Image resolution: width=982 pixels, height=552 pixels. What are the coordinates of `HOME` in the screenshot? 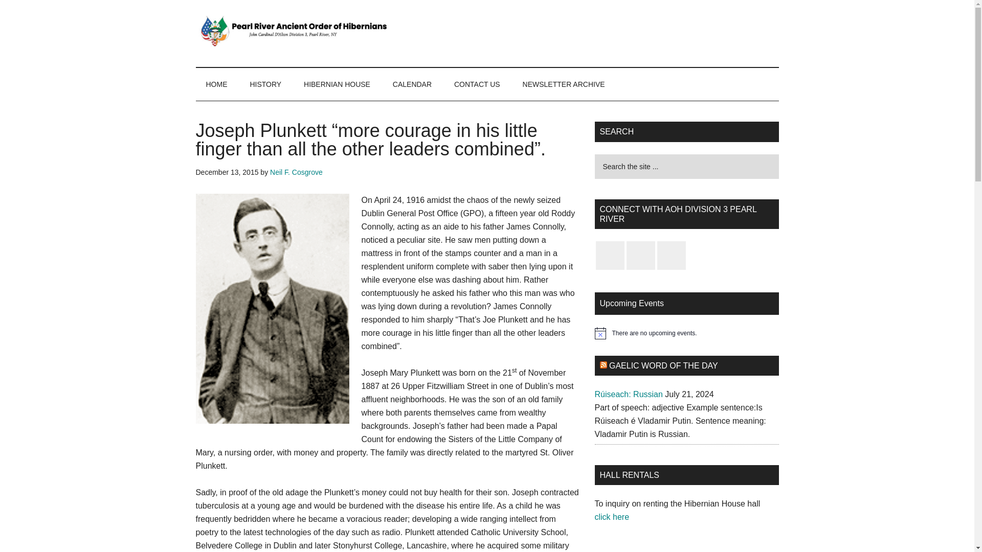 It's located at (216, 84).